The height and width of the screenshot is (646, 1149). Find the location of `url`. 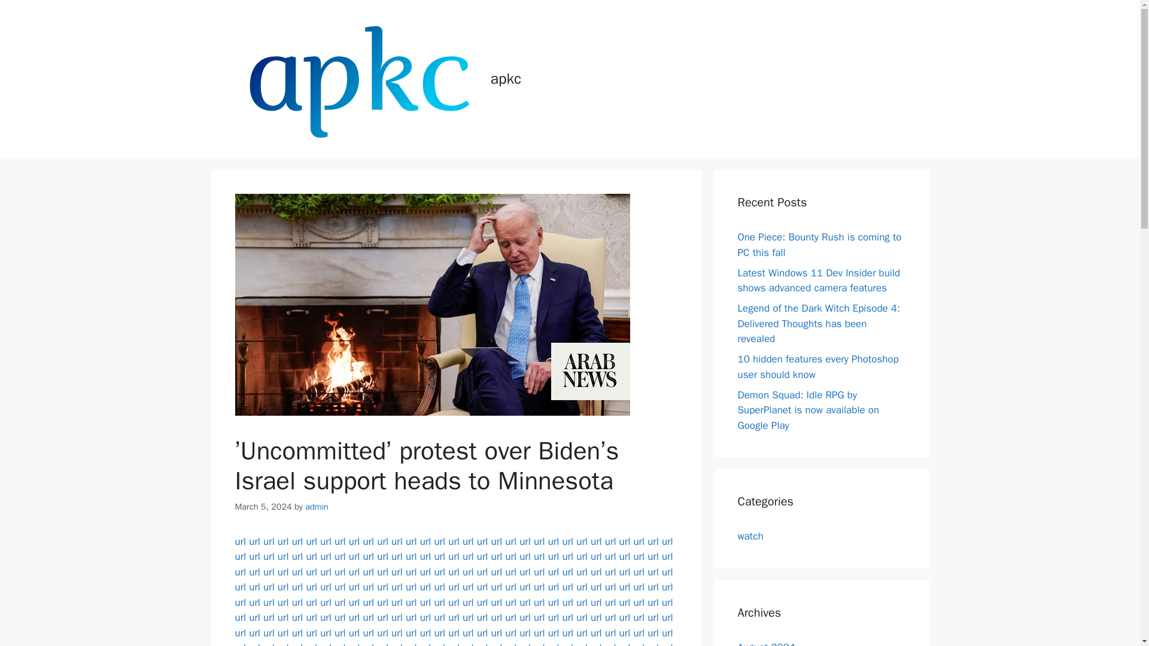

url is located at coordinates (354, 541).